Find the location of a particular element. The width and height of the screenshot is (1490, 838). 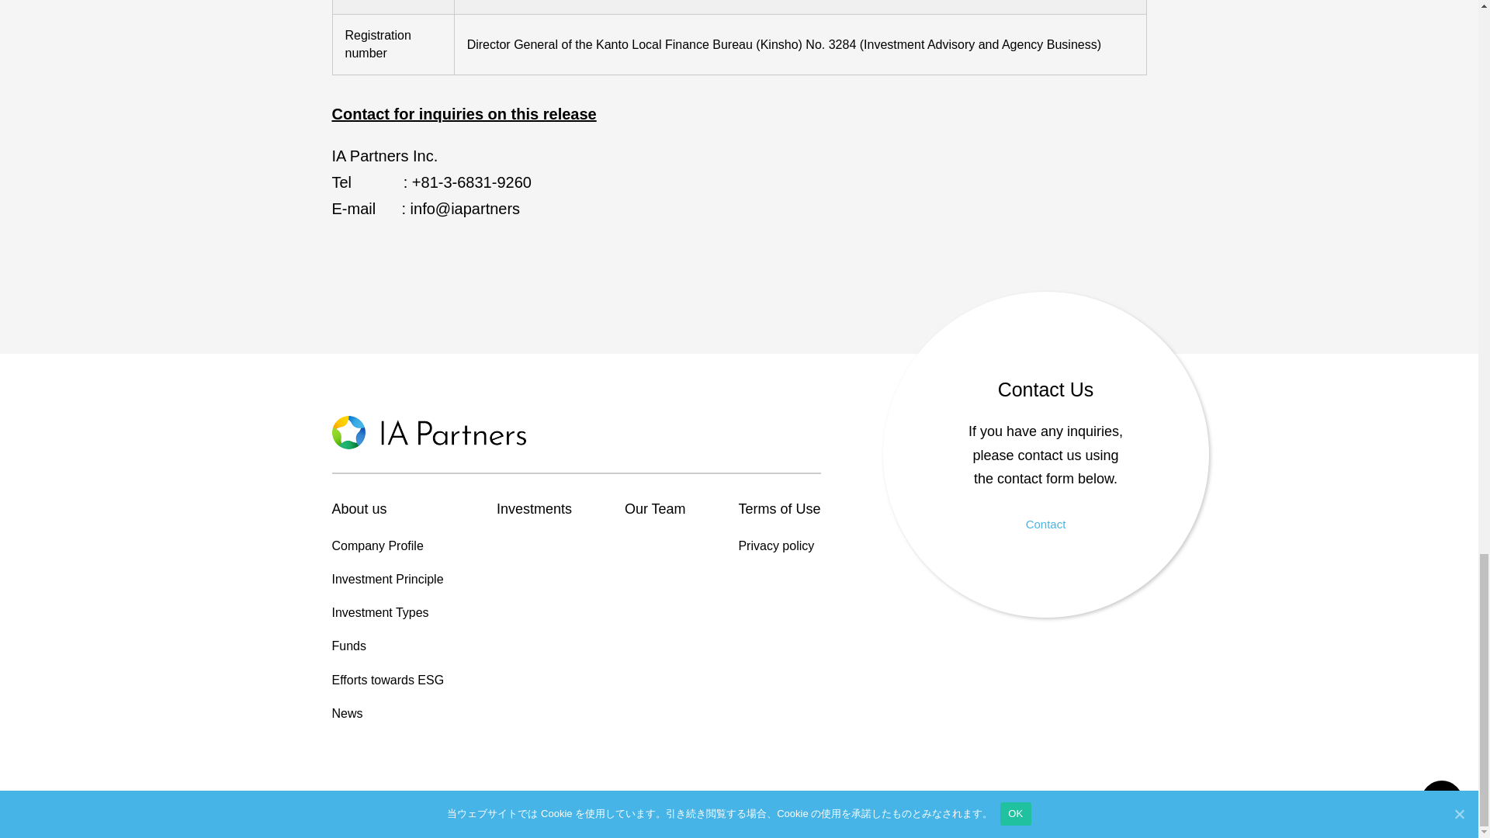

News is located at coordinates (388, 714).